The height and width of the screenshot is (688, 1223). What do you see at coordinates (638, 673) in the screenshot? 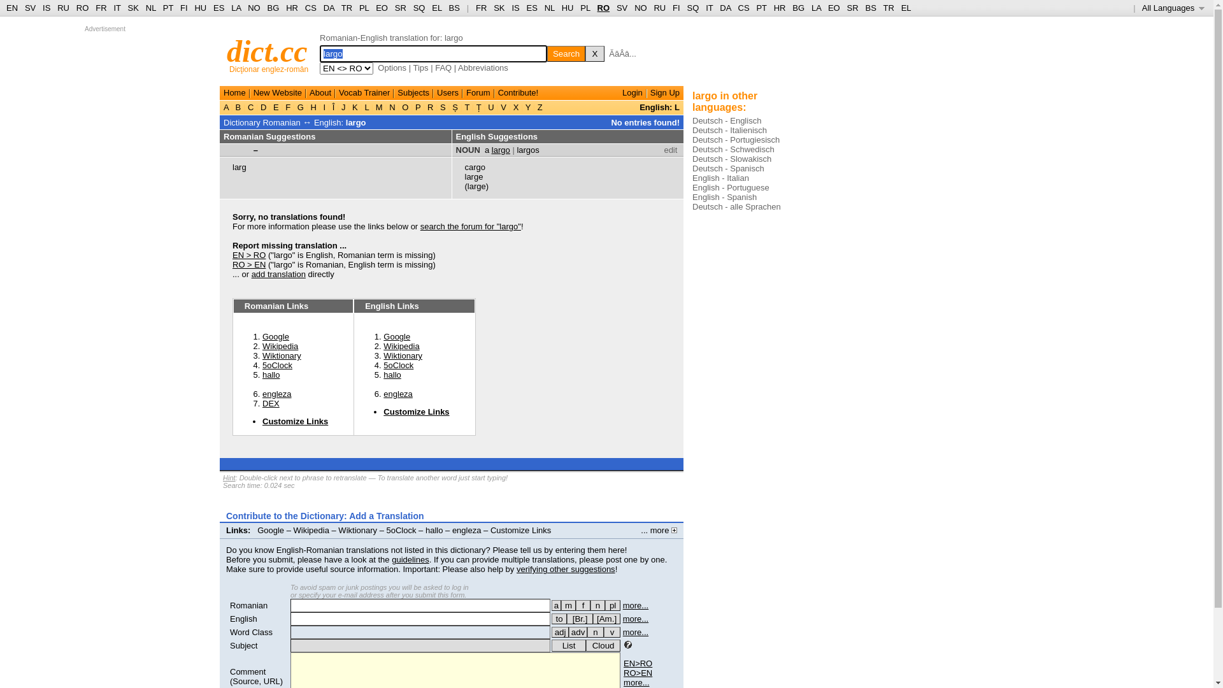
I see `RO>EN` at bounding box center [638, 673].